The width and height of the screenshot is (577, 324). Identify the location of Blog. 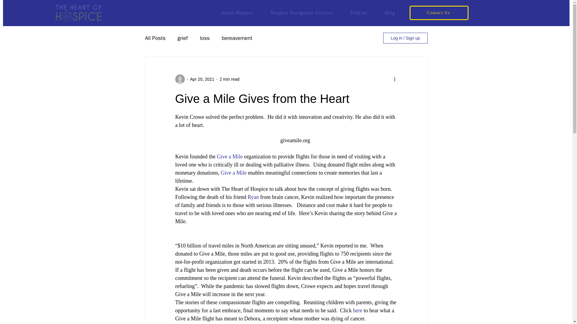
(308, 13).